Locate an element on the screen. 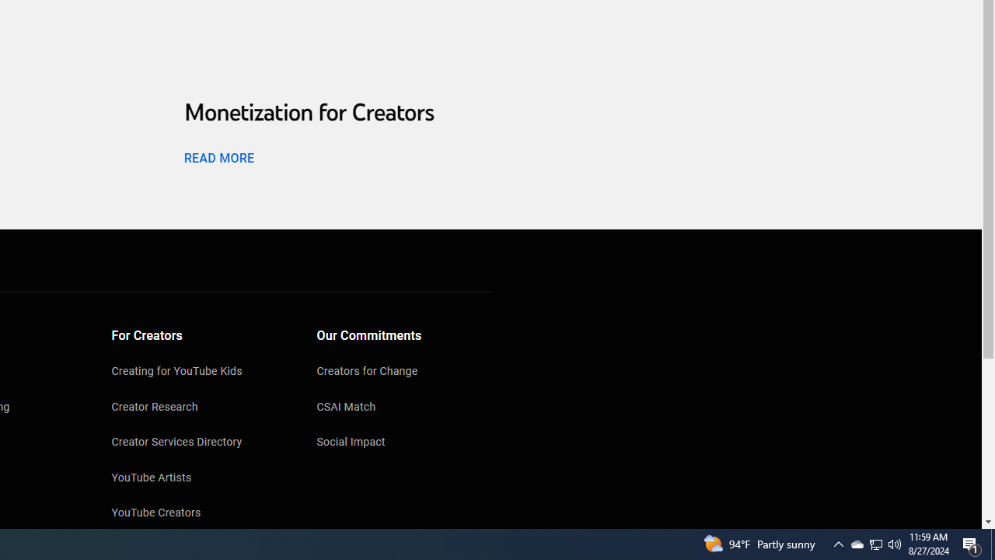  CSAI Match is located at coordinates (404, 408).